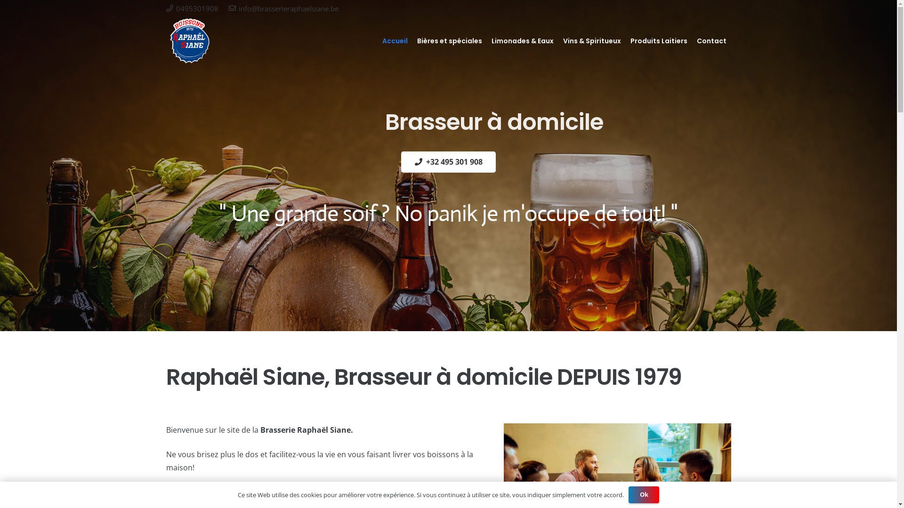 The width and height of the screenshot is (904, 508). What do you see at coordinates (712, 41) in the screenshot?
I see `Contact` at bounding box center [712, 41].